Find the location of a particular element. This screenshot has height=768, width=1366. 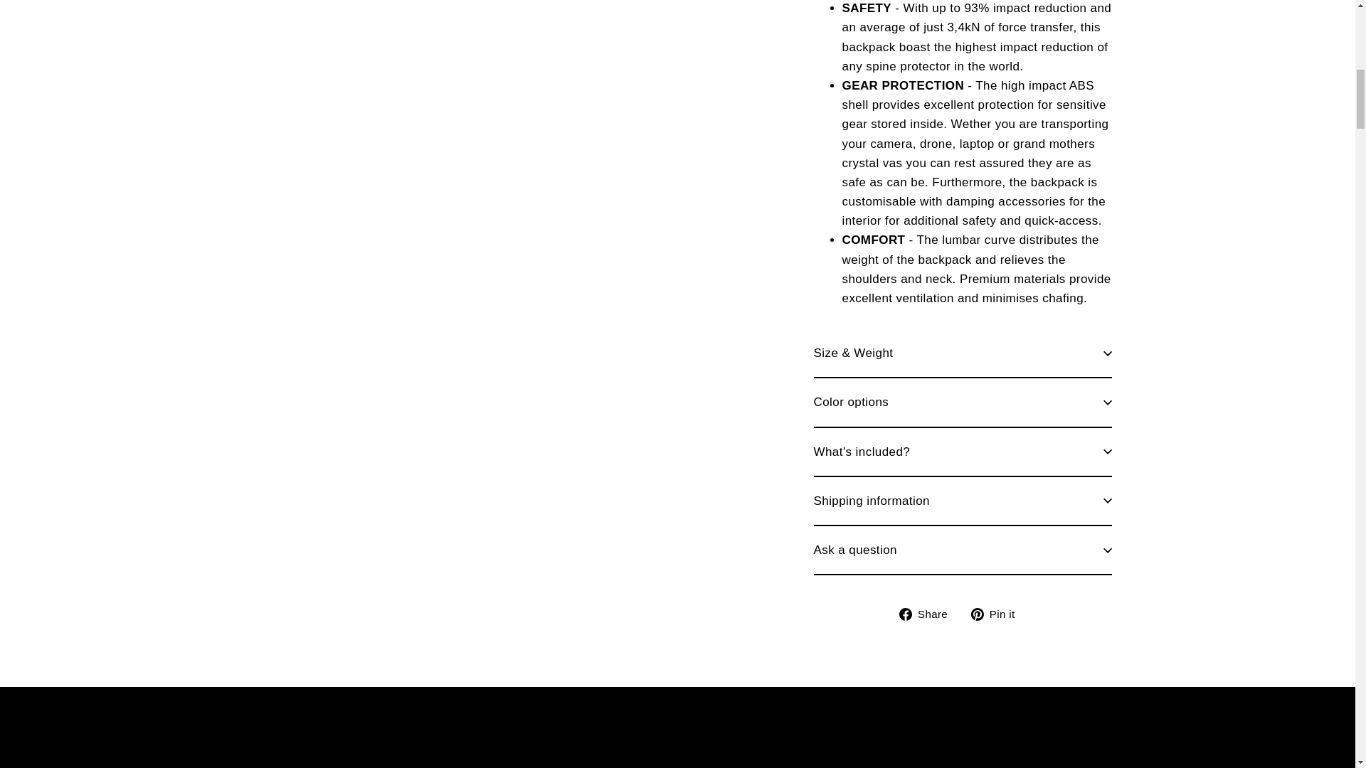

ICON-HAMBURGER is located at coordinates (122, 44).